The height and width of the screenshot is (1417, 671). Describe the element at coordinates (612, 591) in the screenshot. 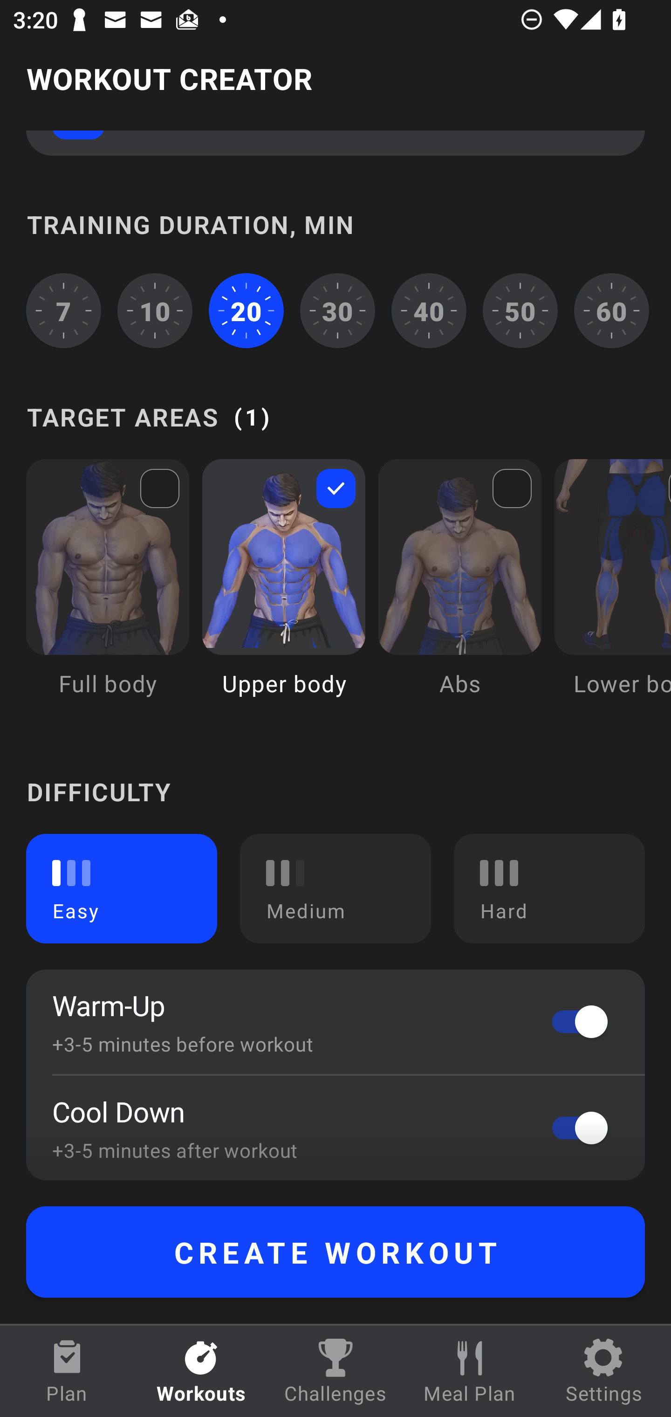

I see `Lower body` at that location.